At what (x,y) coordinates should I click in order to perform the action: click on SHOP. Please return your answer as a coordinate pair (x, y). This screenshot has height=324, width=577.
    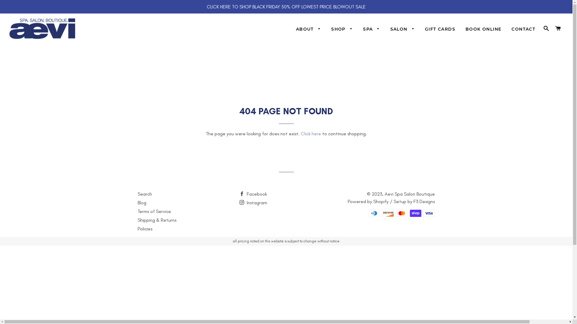
    Looking at the image, I should click on (342, 29).